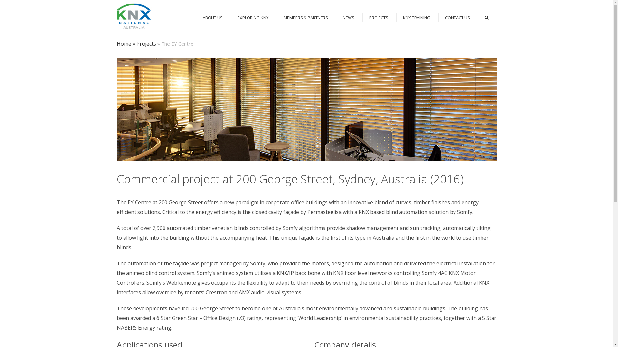  What do you see at coordinates (348, 18) in the screenshot?
I see `NEWS` at bounding box center [348, 18].